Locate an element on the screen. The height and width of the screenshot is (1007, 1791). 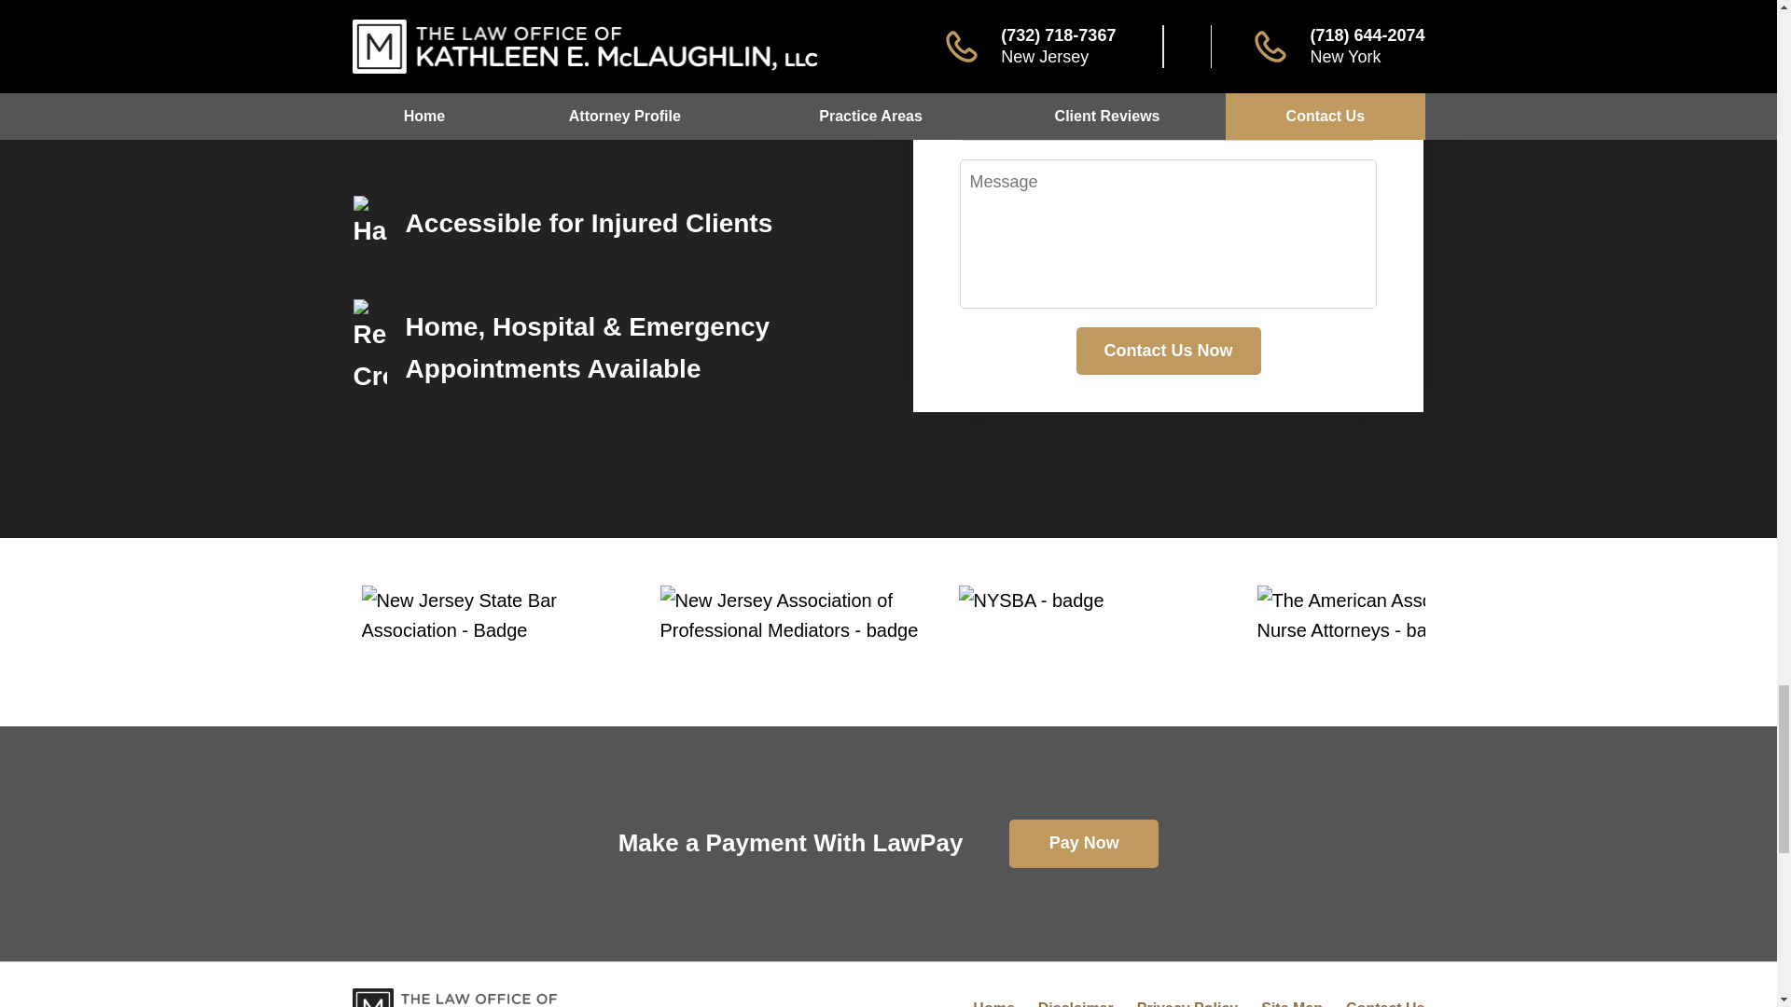
Privacy Policy is located at coordinates (1188, 1003).